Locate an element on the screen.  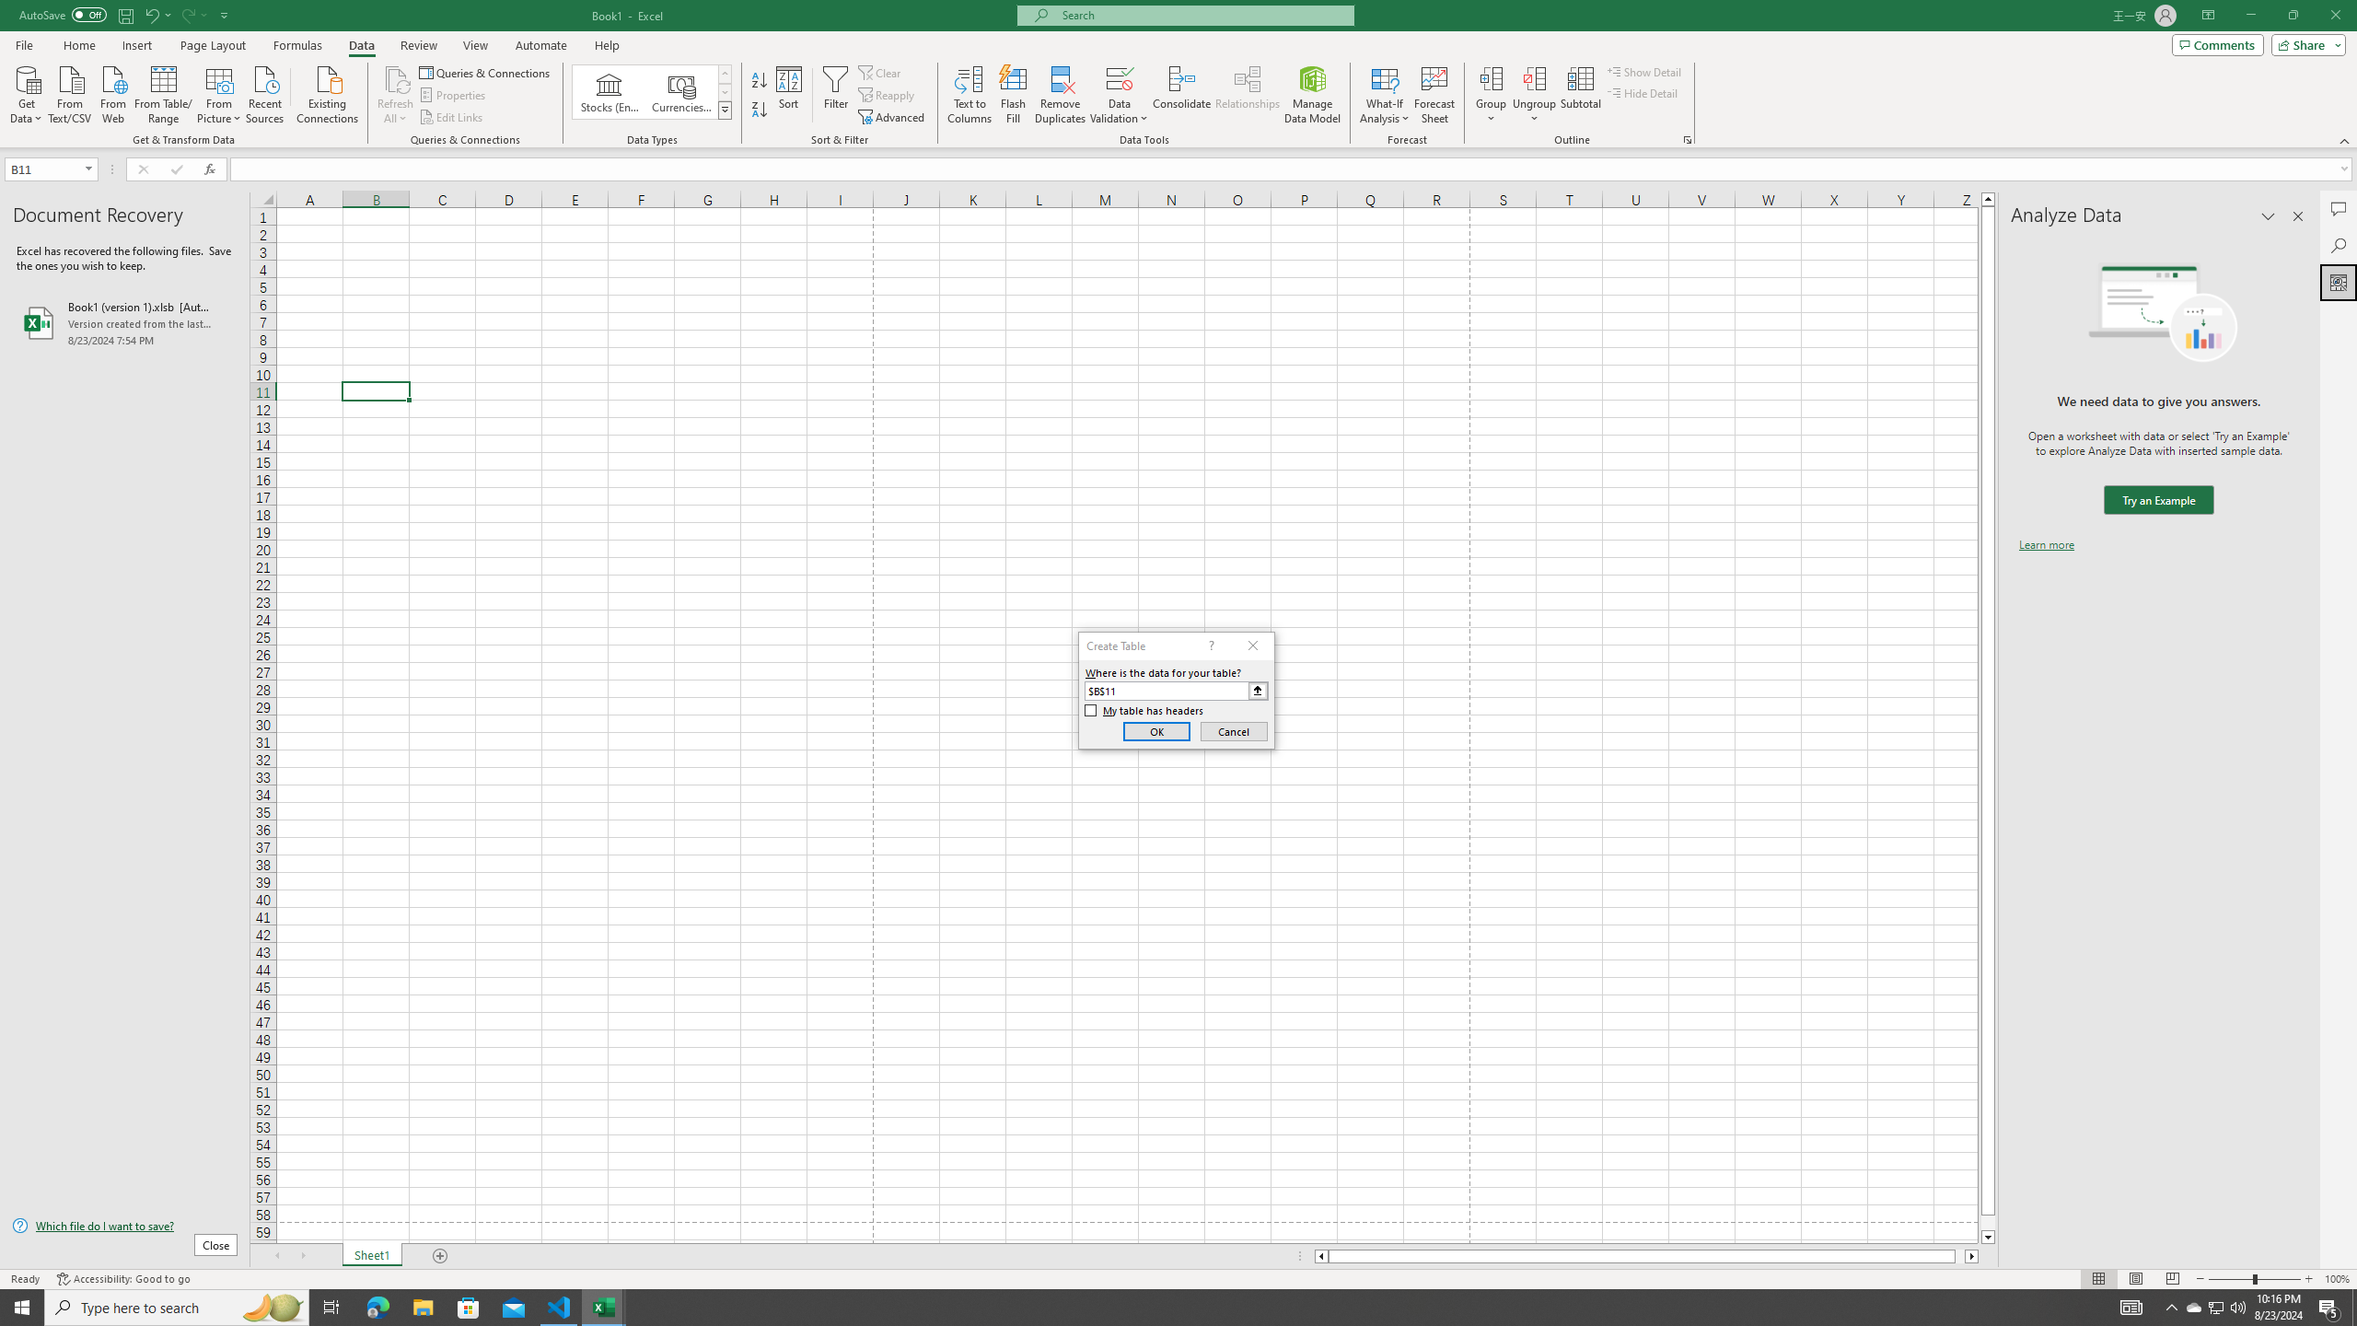
Formulas is located at coordinates (299, 45).